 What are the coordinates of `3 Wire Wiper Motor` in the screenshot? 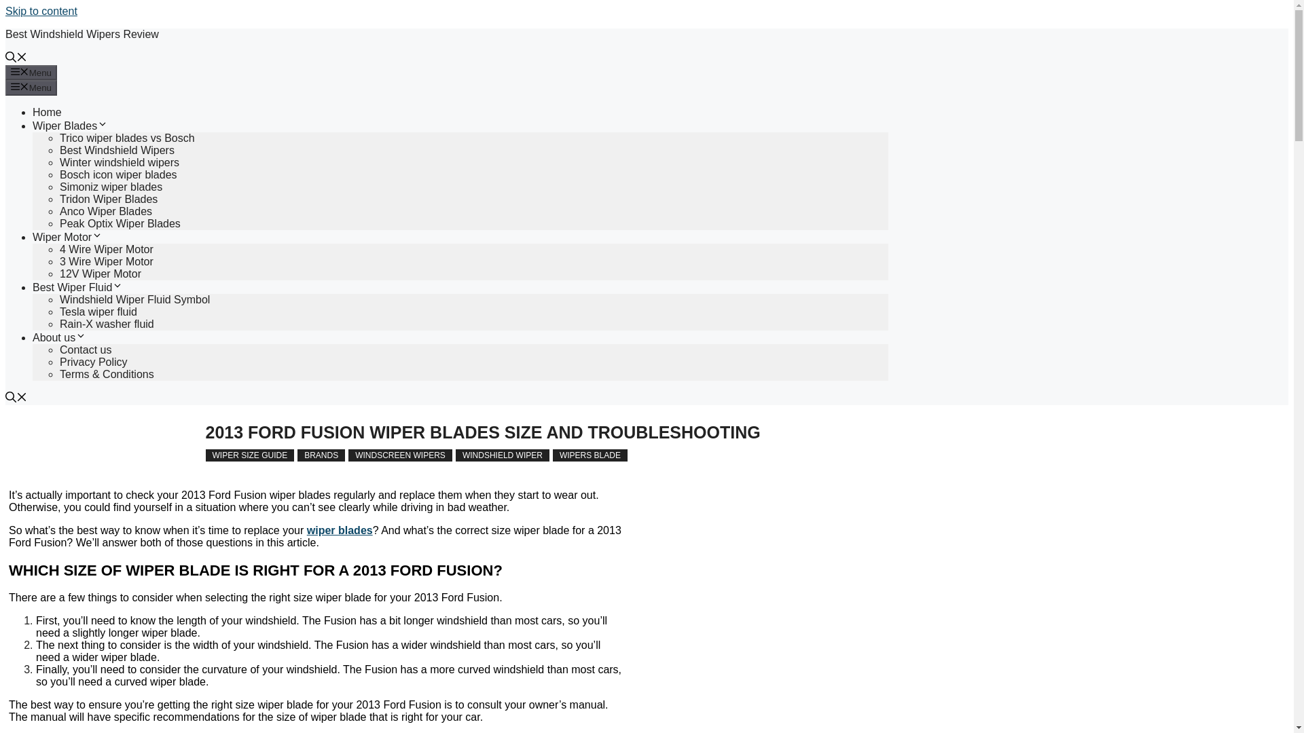 It's located at (107, 261).